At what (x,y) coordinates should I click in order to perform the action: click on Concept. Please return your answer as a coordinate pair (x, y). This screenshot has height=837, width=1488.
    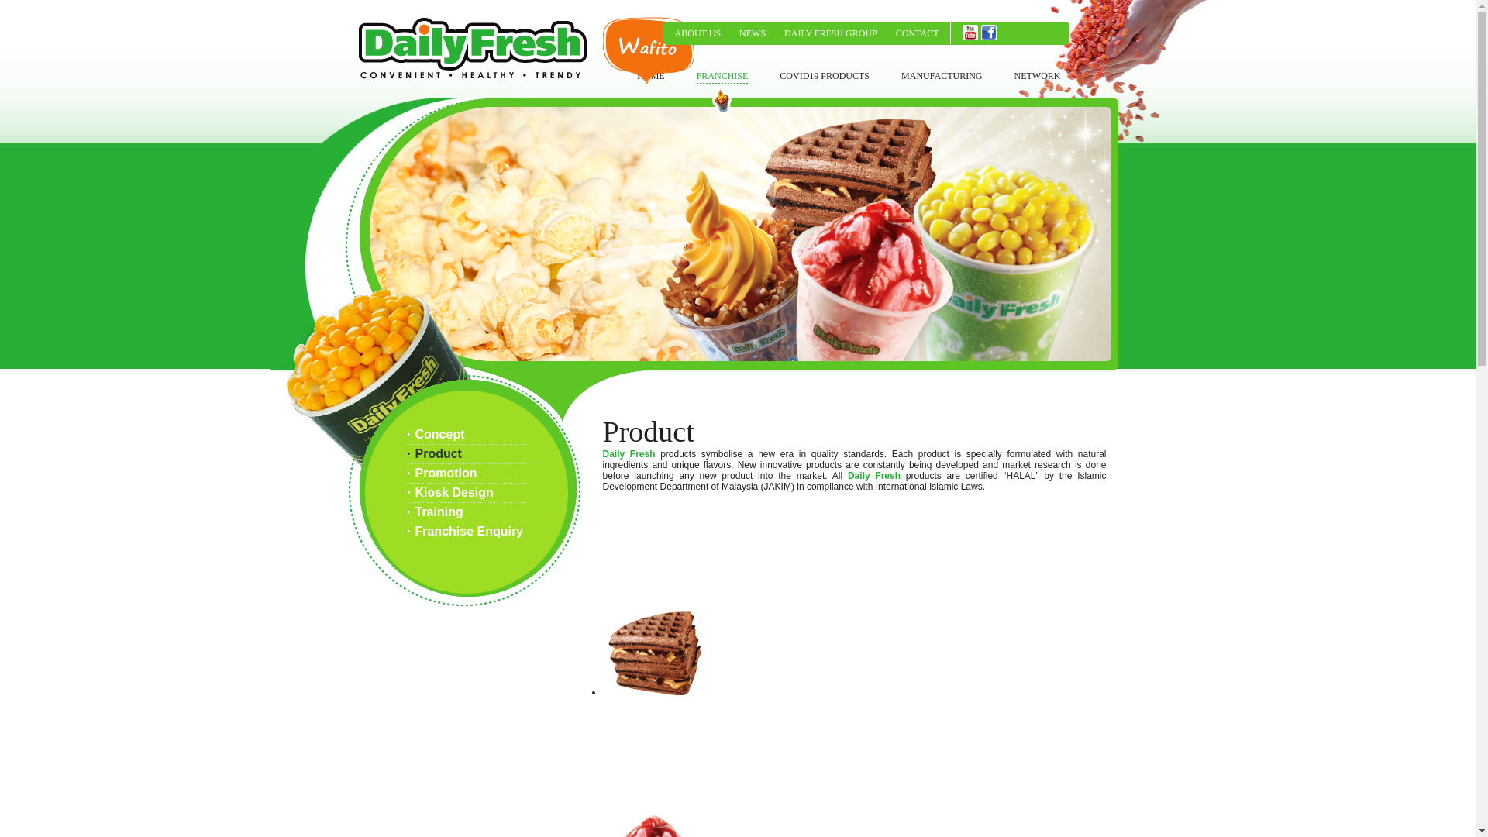
    Looking at the image, I should click on (467, 434).